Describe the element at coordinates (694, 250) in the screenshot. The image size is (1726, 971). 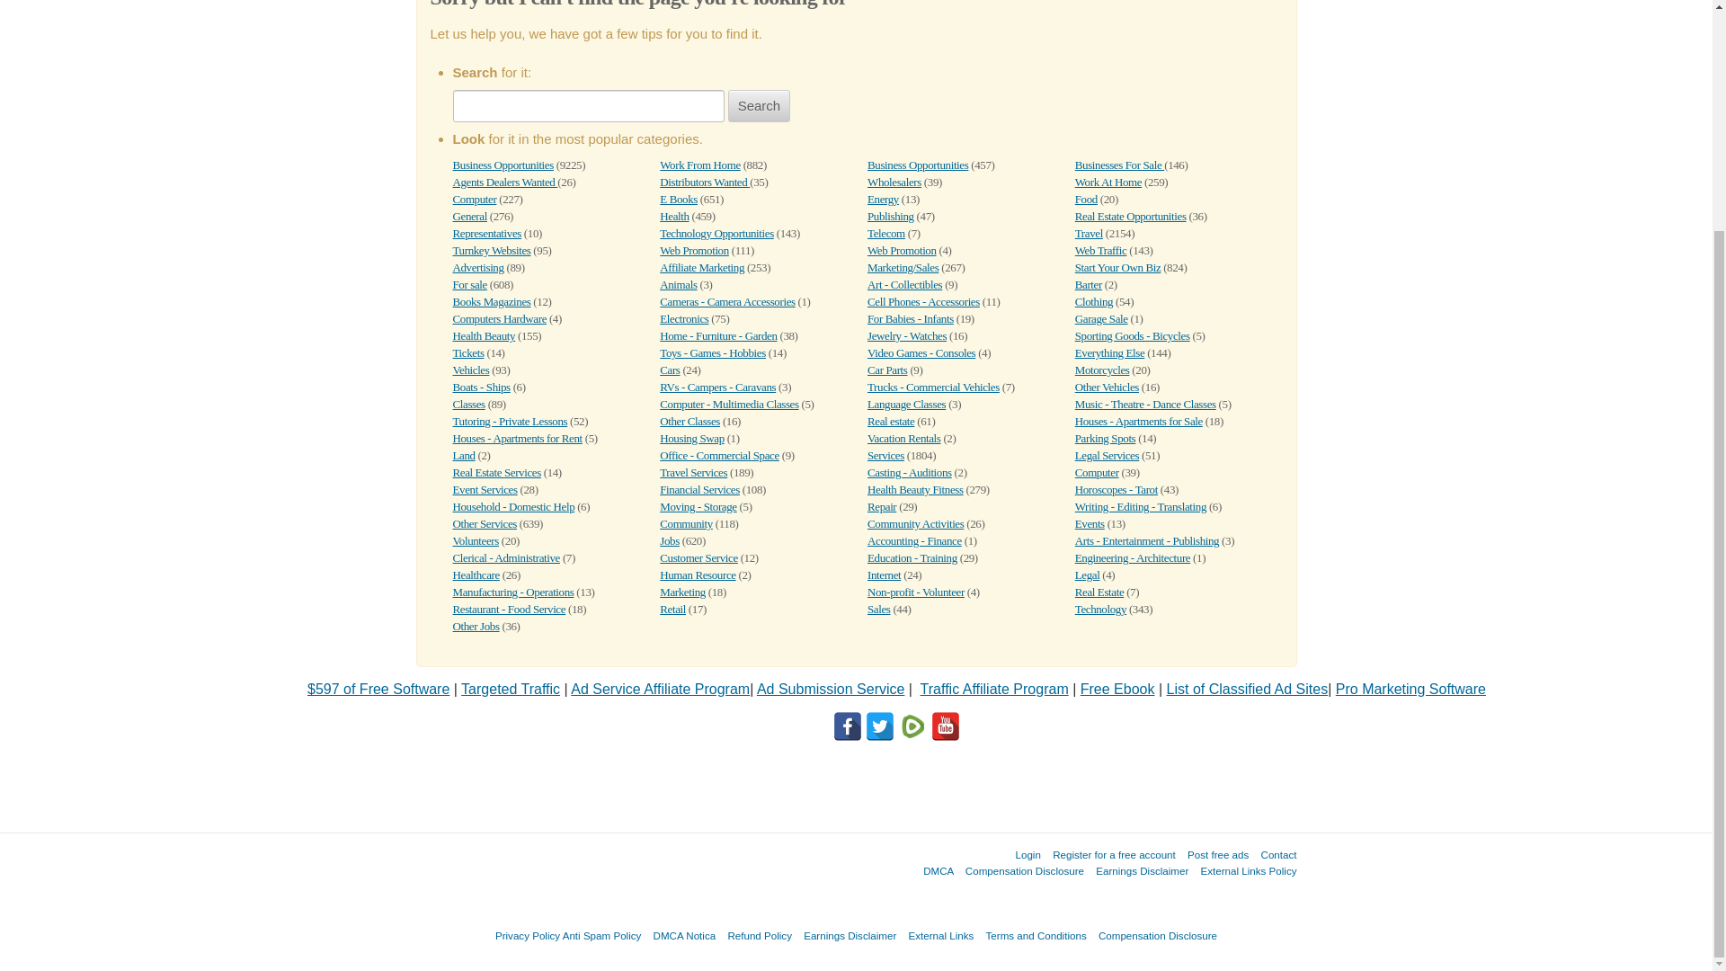
I see `Web Promotion` at that location.